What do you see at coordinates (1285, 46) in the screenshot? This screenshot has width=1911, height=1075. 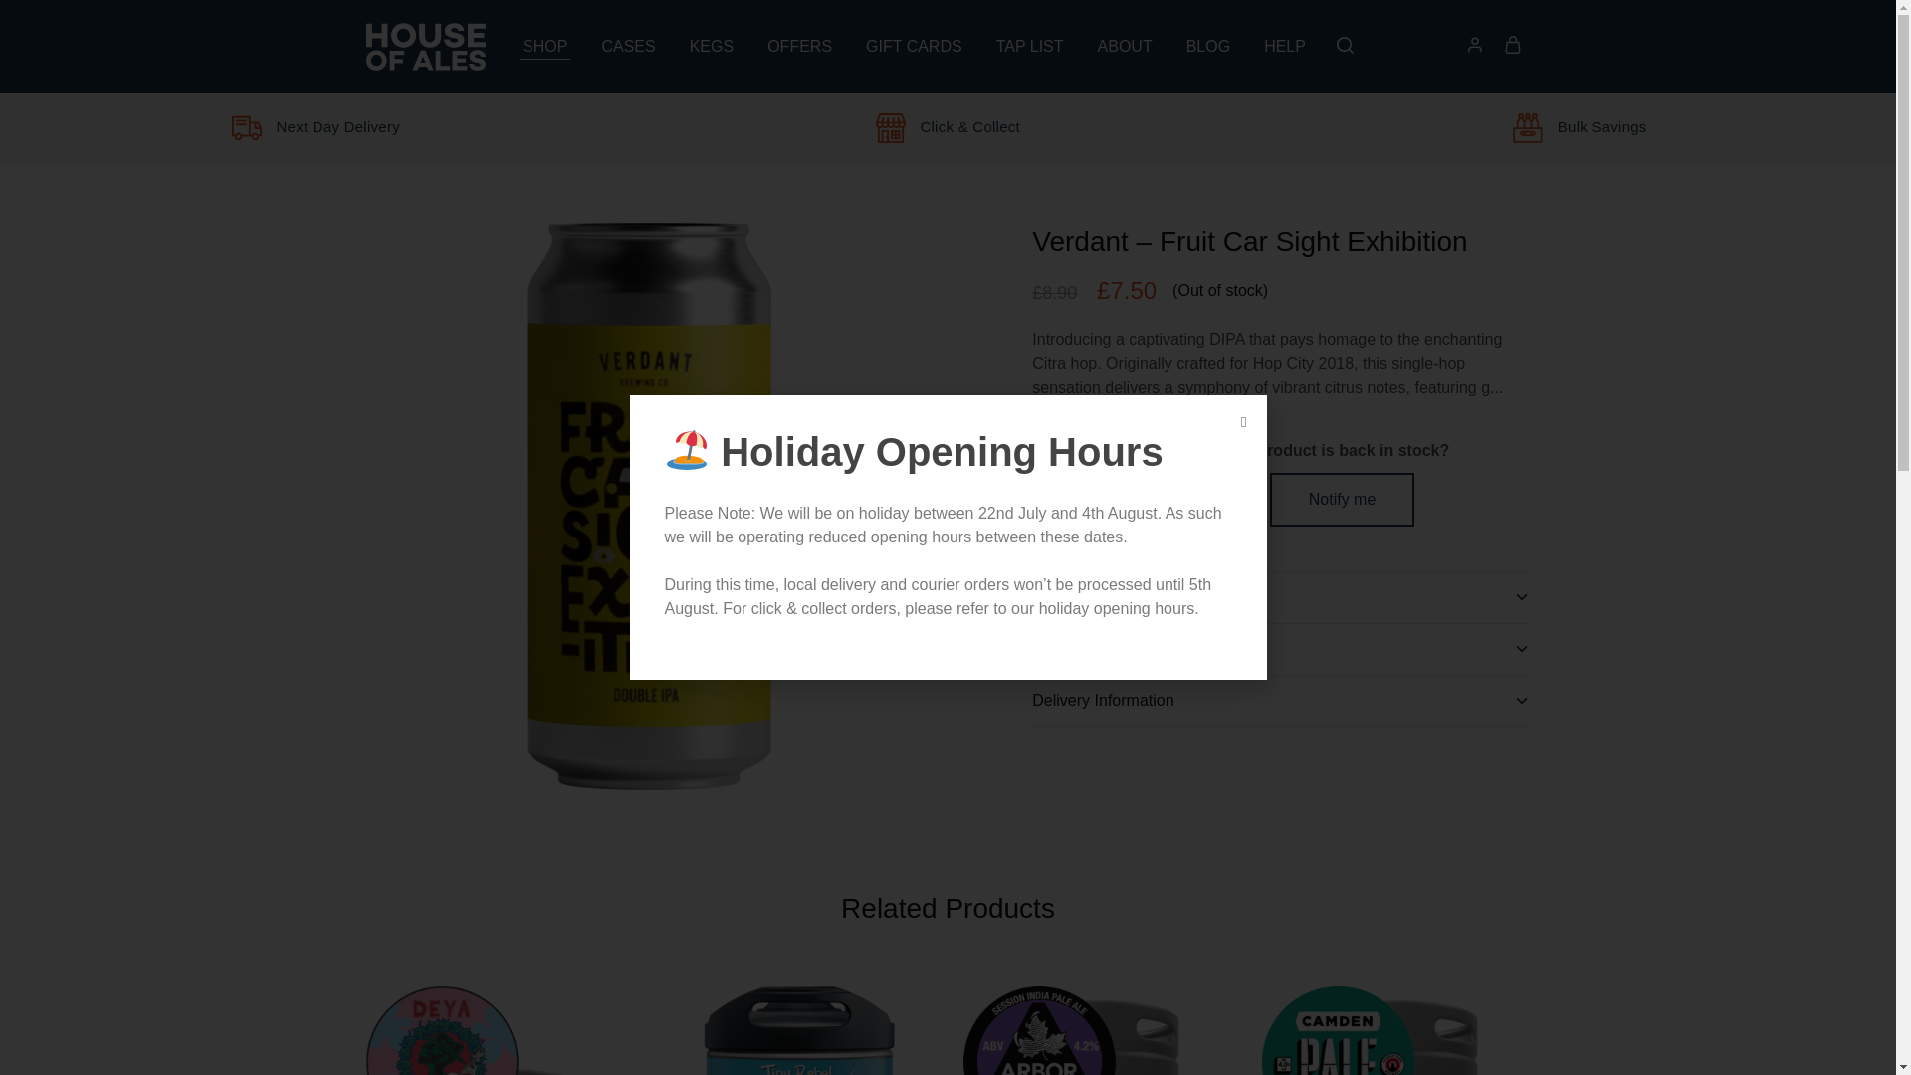 I see `HELP` at bounding box center [1285, 46].